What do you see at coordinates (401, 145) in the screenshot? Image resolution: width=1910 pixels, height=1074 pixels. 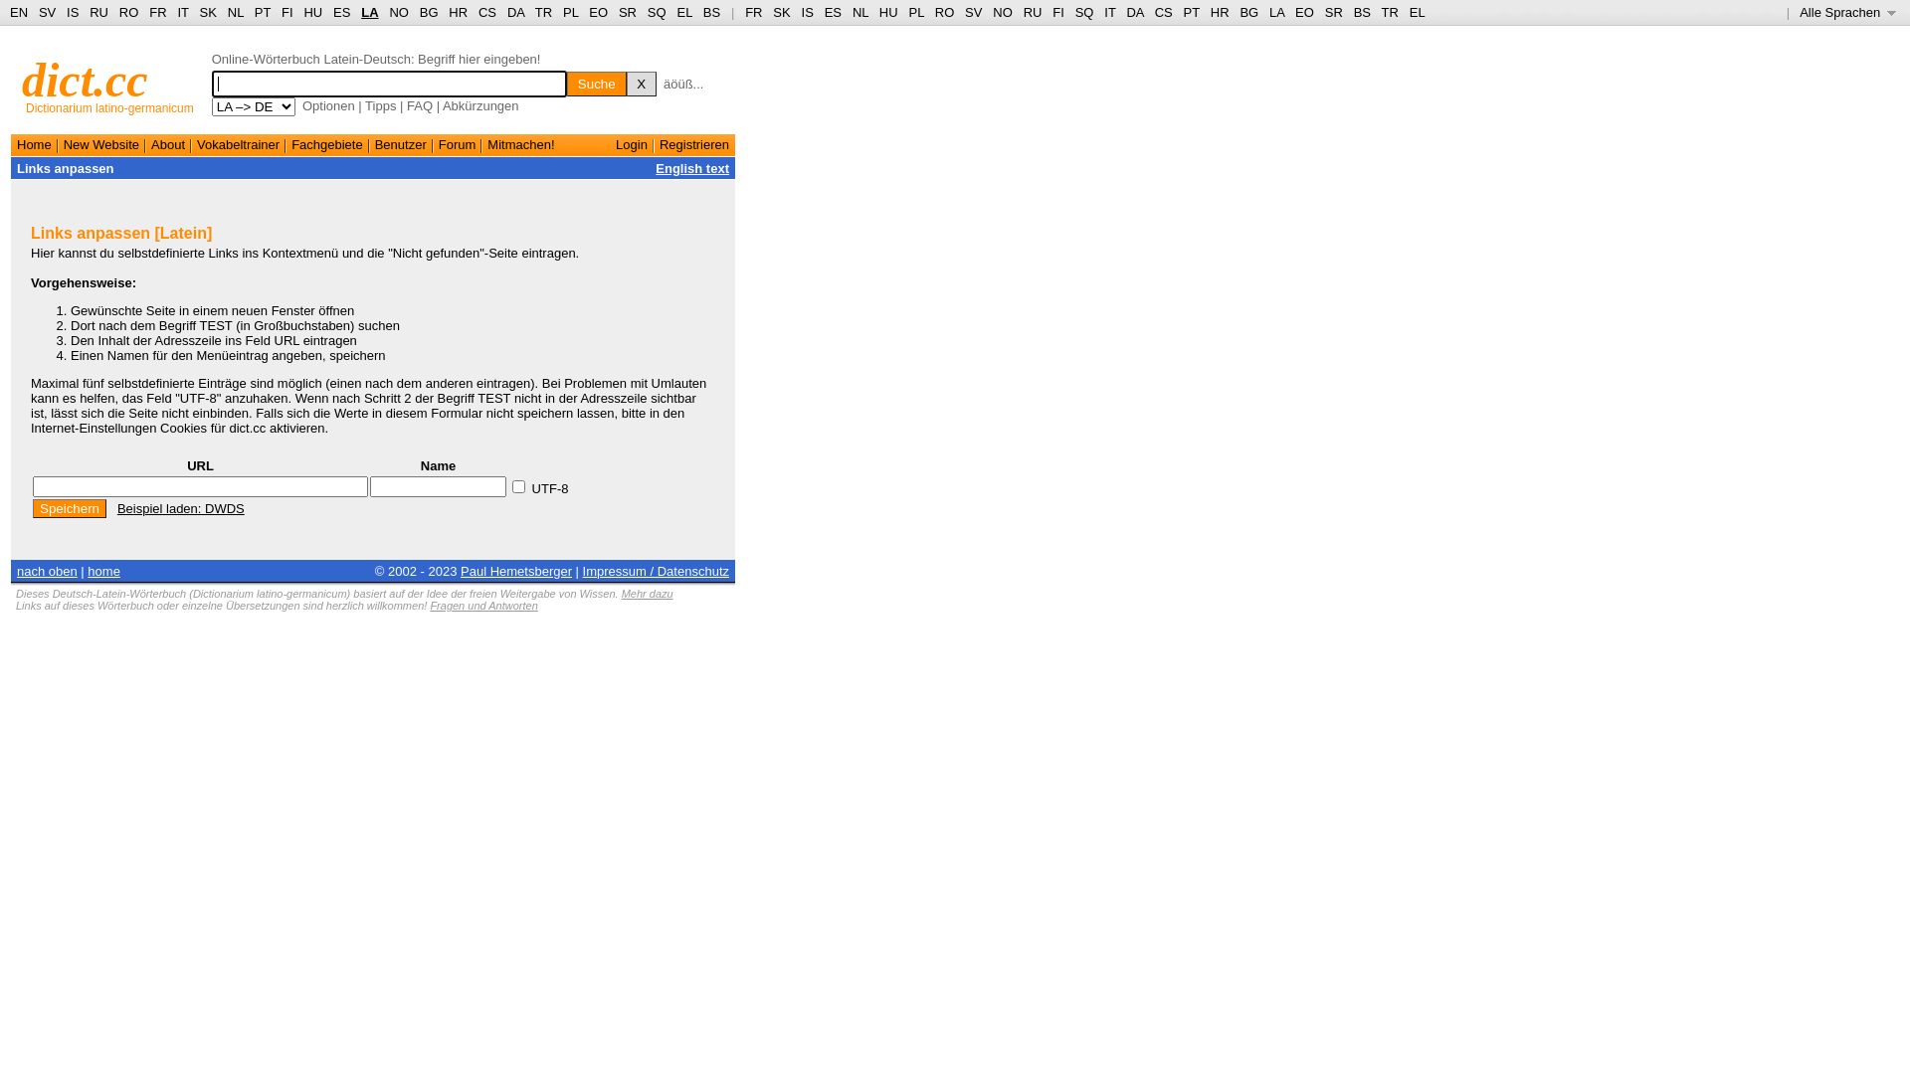 I see `Benutzer` at bounding box center [401, 145].